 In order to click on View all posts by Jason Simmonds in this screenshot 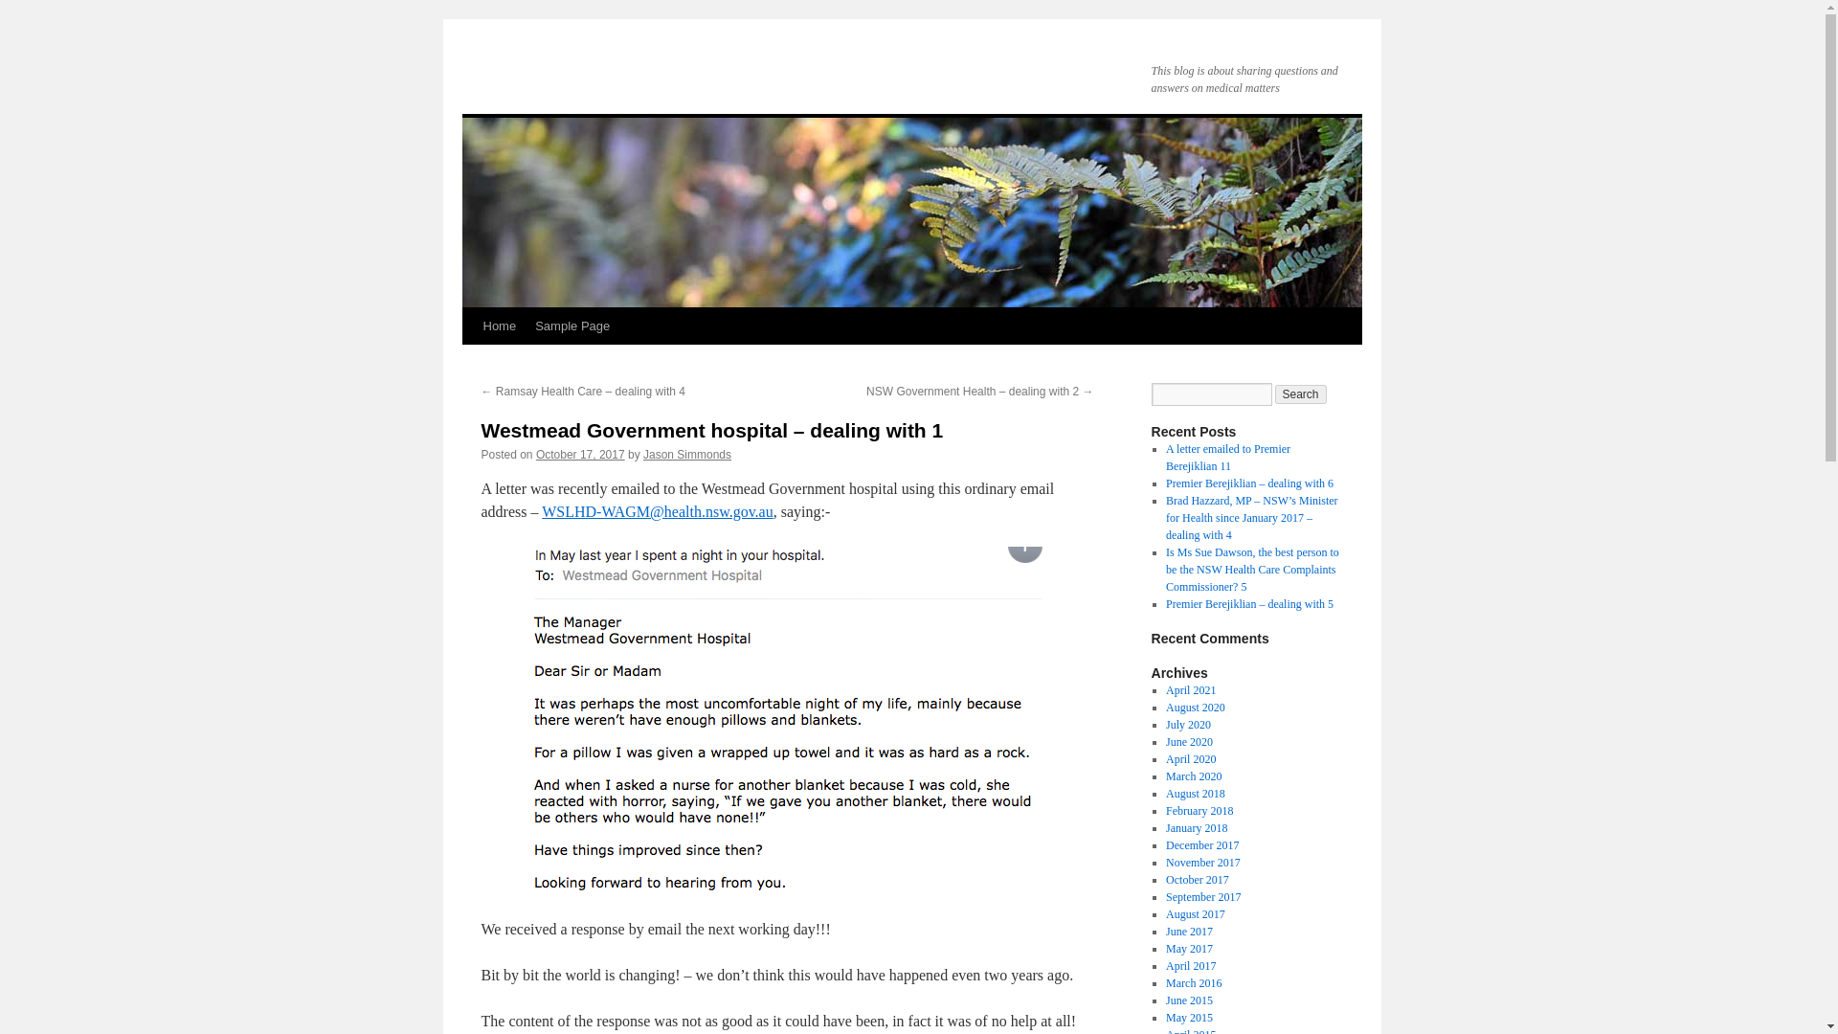, I will do `click(687, 454)`.